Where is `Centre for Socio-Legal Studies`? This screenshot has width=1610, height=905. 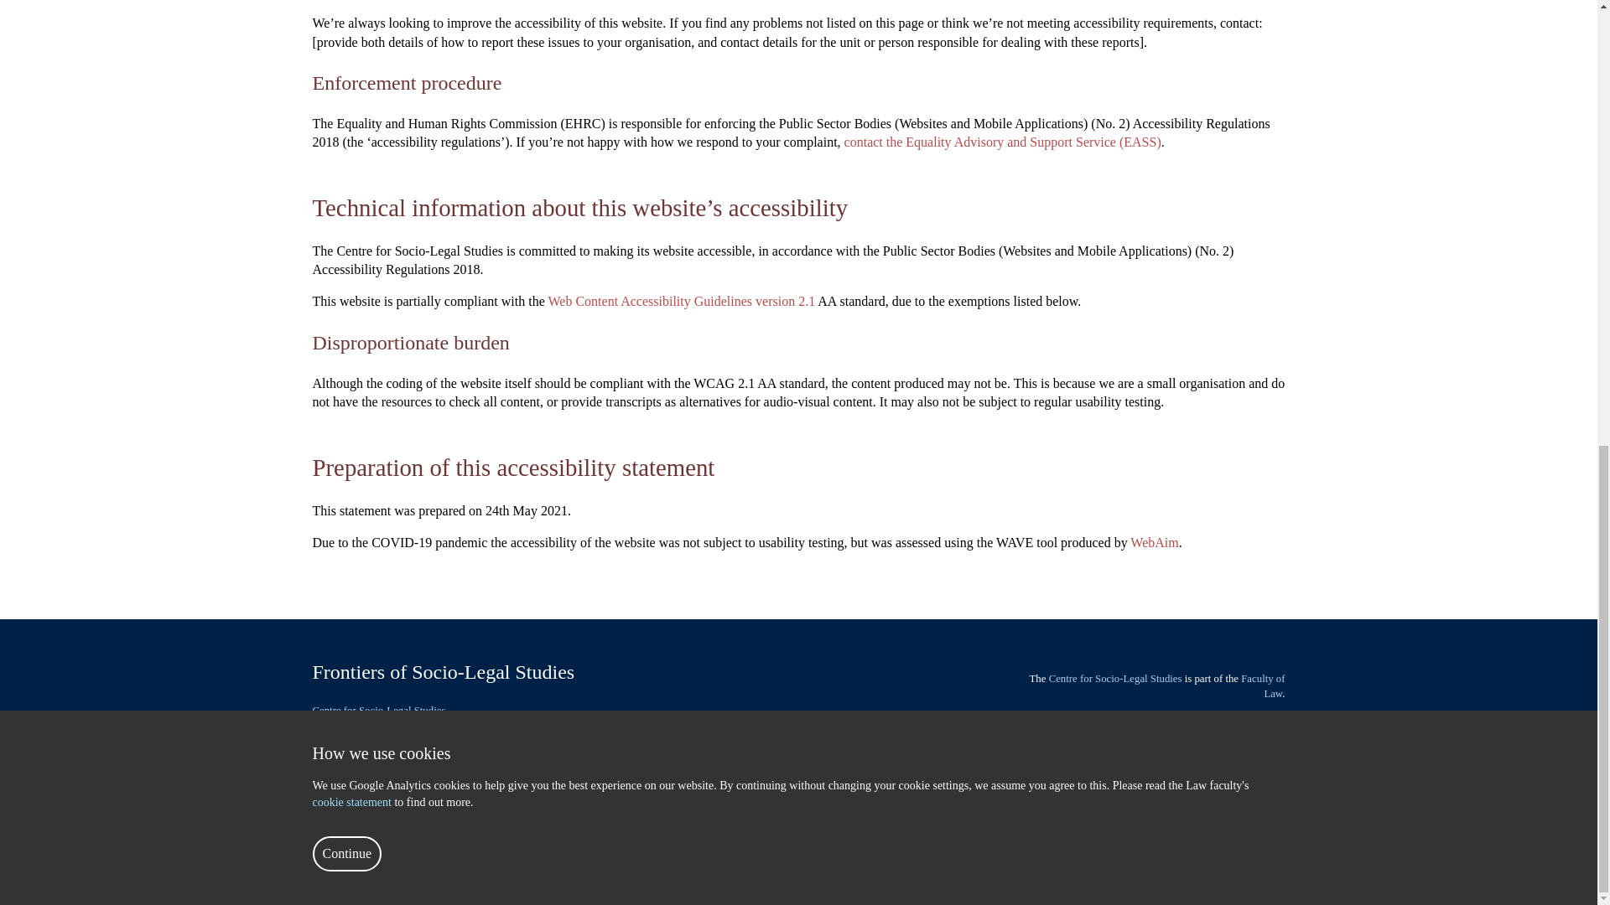
Centre for Socio-Legal Studies is located at coordinates (379, 711).